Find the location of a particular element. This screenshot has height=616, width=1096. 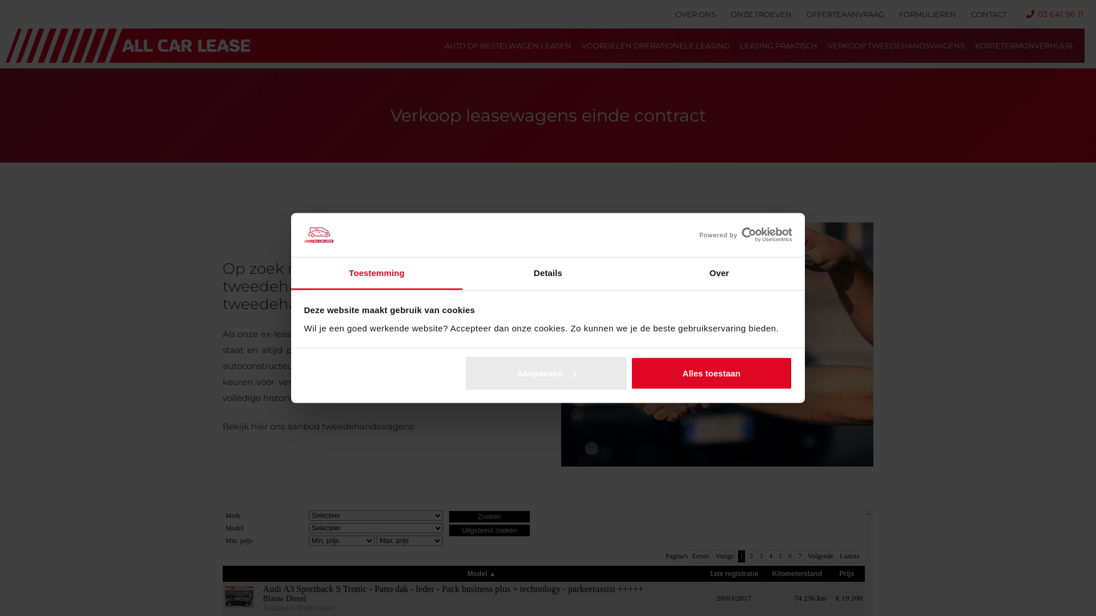

OFFERTEAANVRAAG is located at coordinates (845, 14).